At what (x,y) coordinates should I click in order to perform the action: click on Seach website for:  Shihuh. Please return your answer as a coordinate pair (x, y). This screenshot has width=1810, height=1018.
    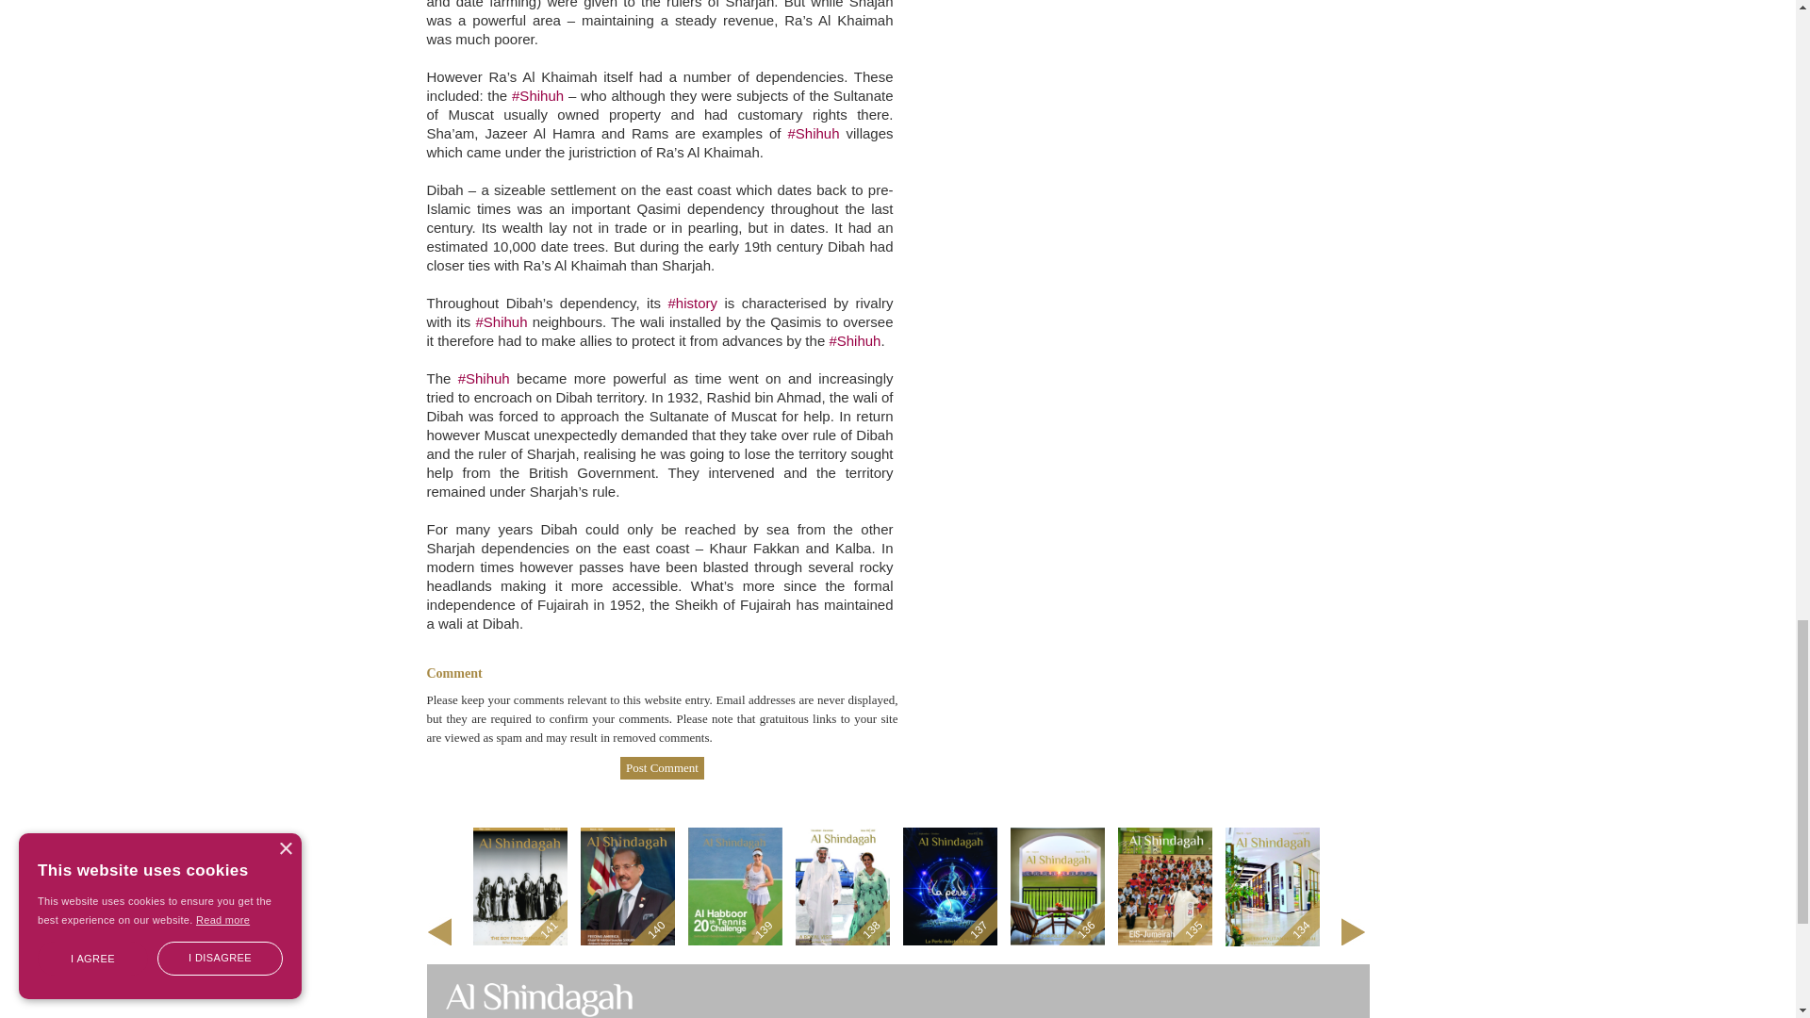
    Looking at the image, I should click on (813, 133).